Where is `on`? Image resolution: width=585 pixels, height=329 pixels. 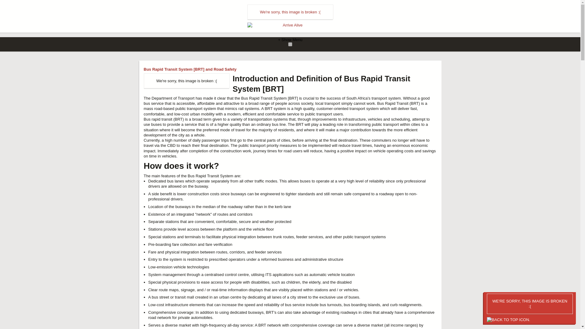
on is located at coordinates (290, 44).